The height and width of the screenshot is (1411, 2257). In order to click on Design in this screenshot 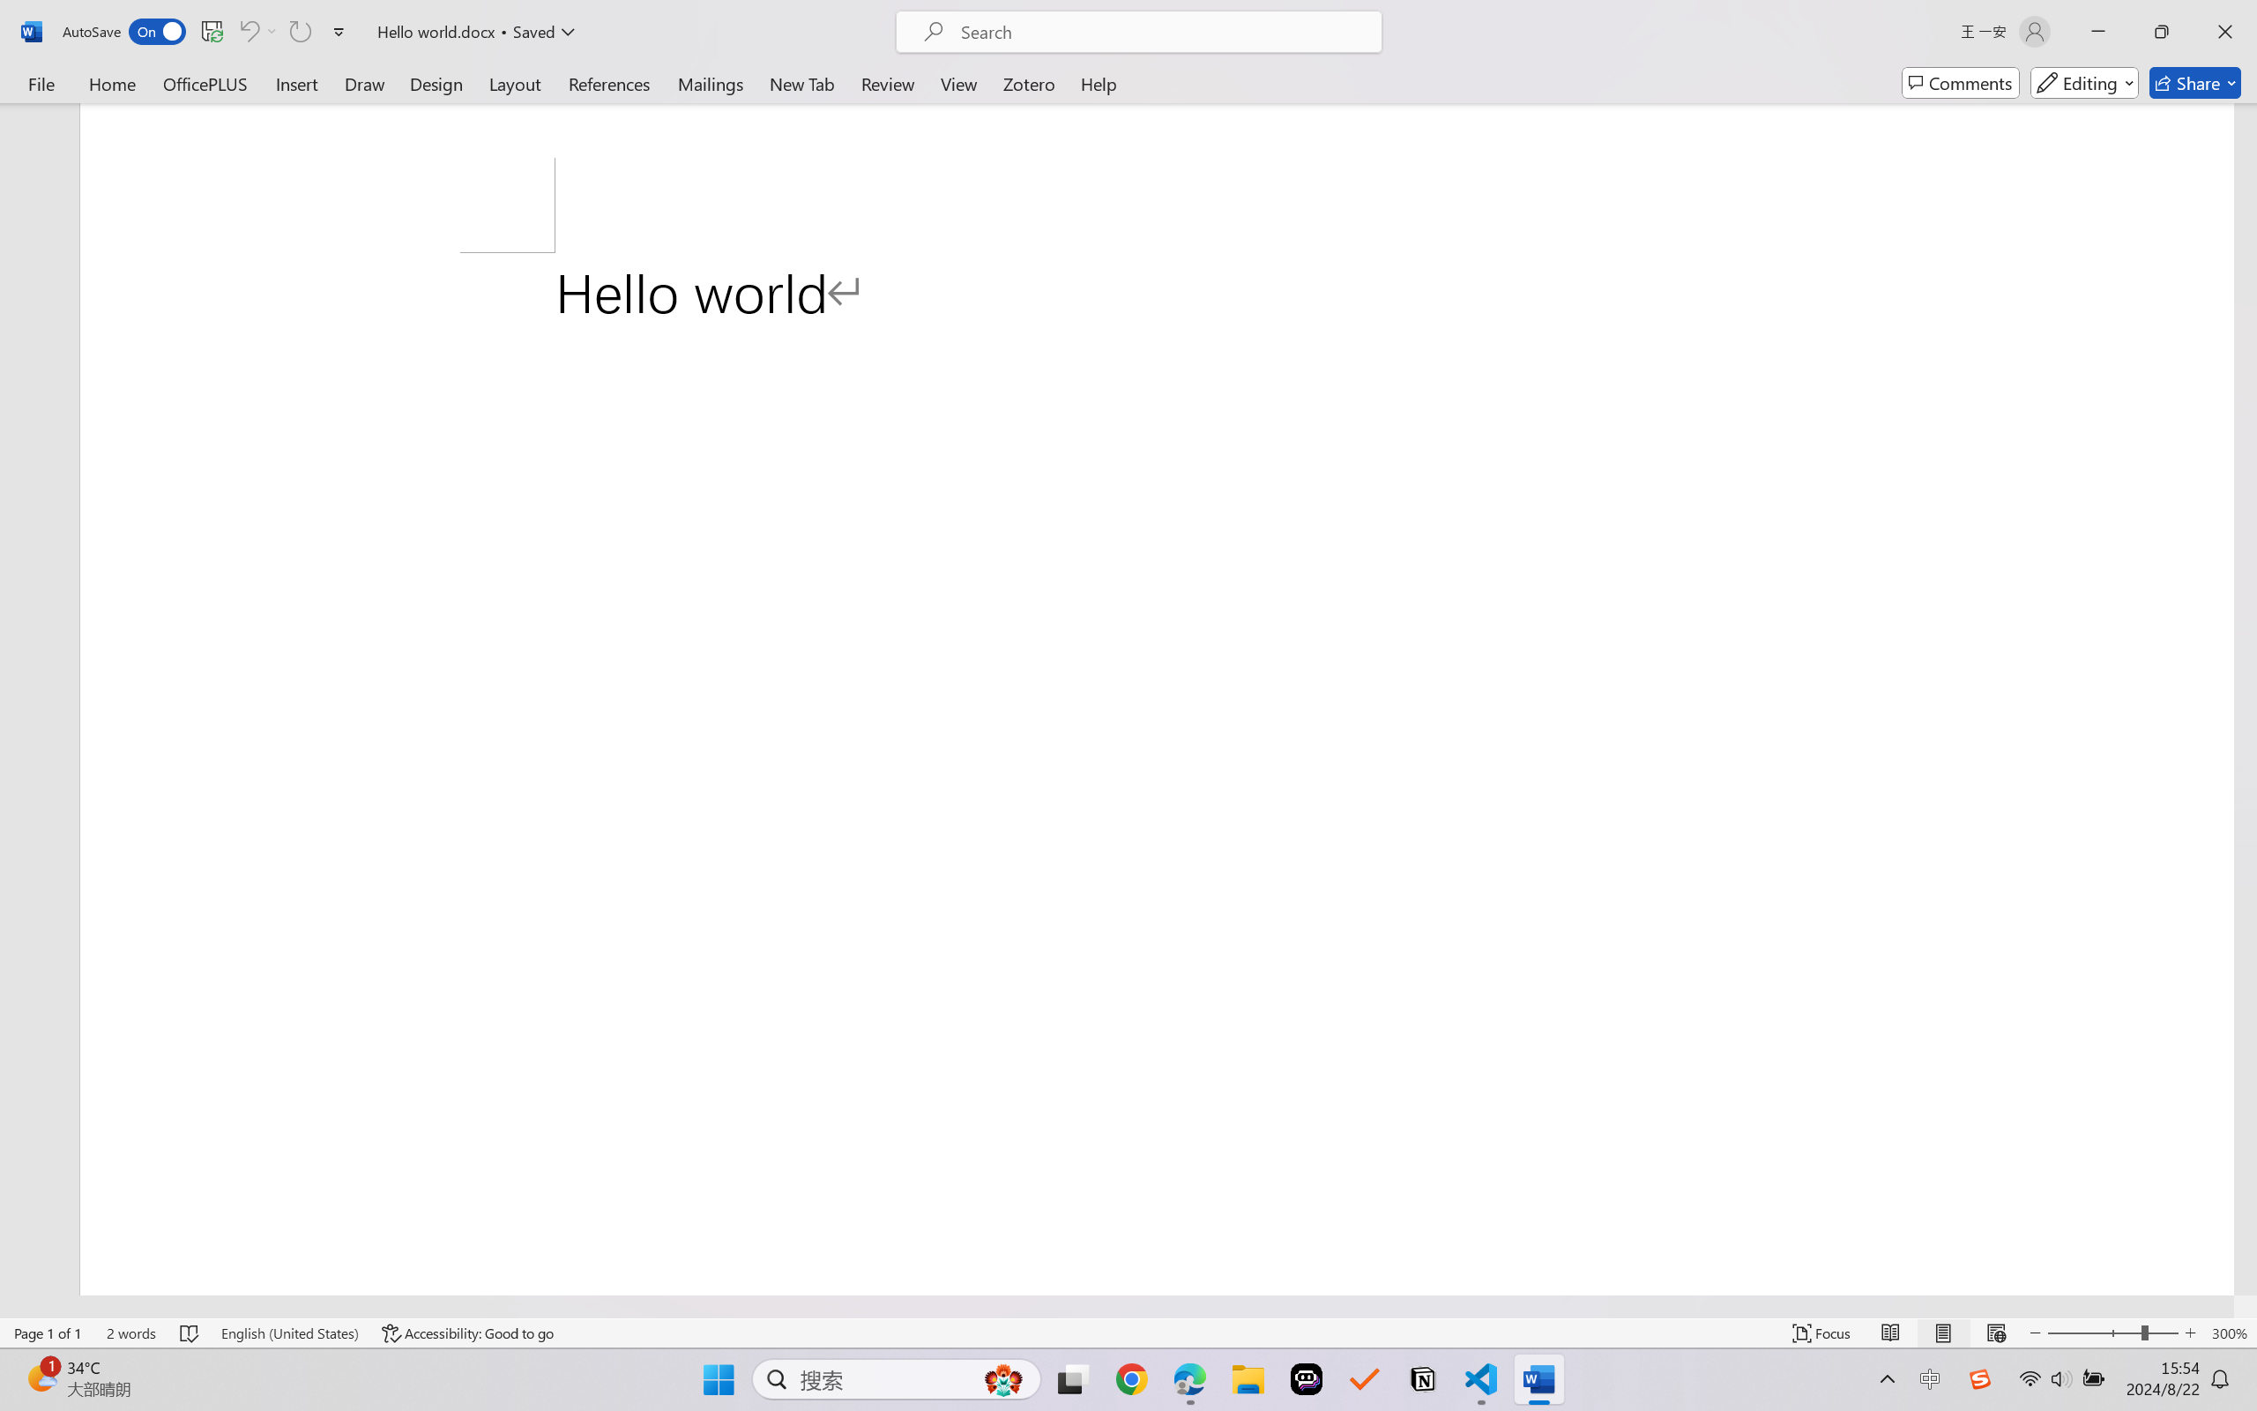, I will do `click(436, 83)`.